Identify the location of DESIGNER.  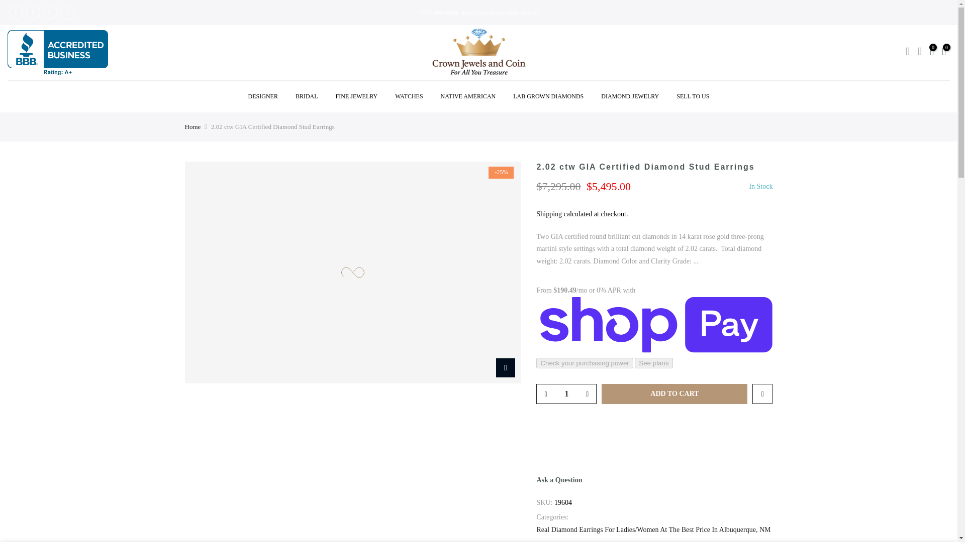
(263, 96).